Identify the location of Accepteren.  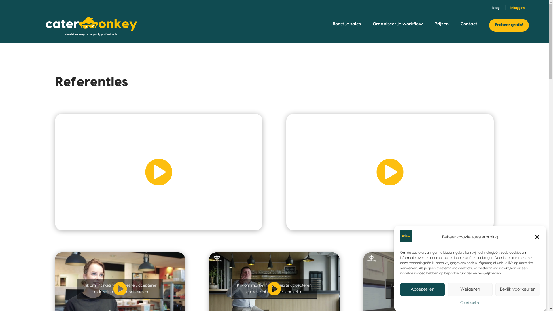
(422, 290).